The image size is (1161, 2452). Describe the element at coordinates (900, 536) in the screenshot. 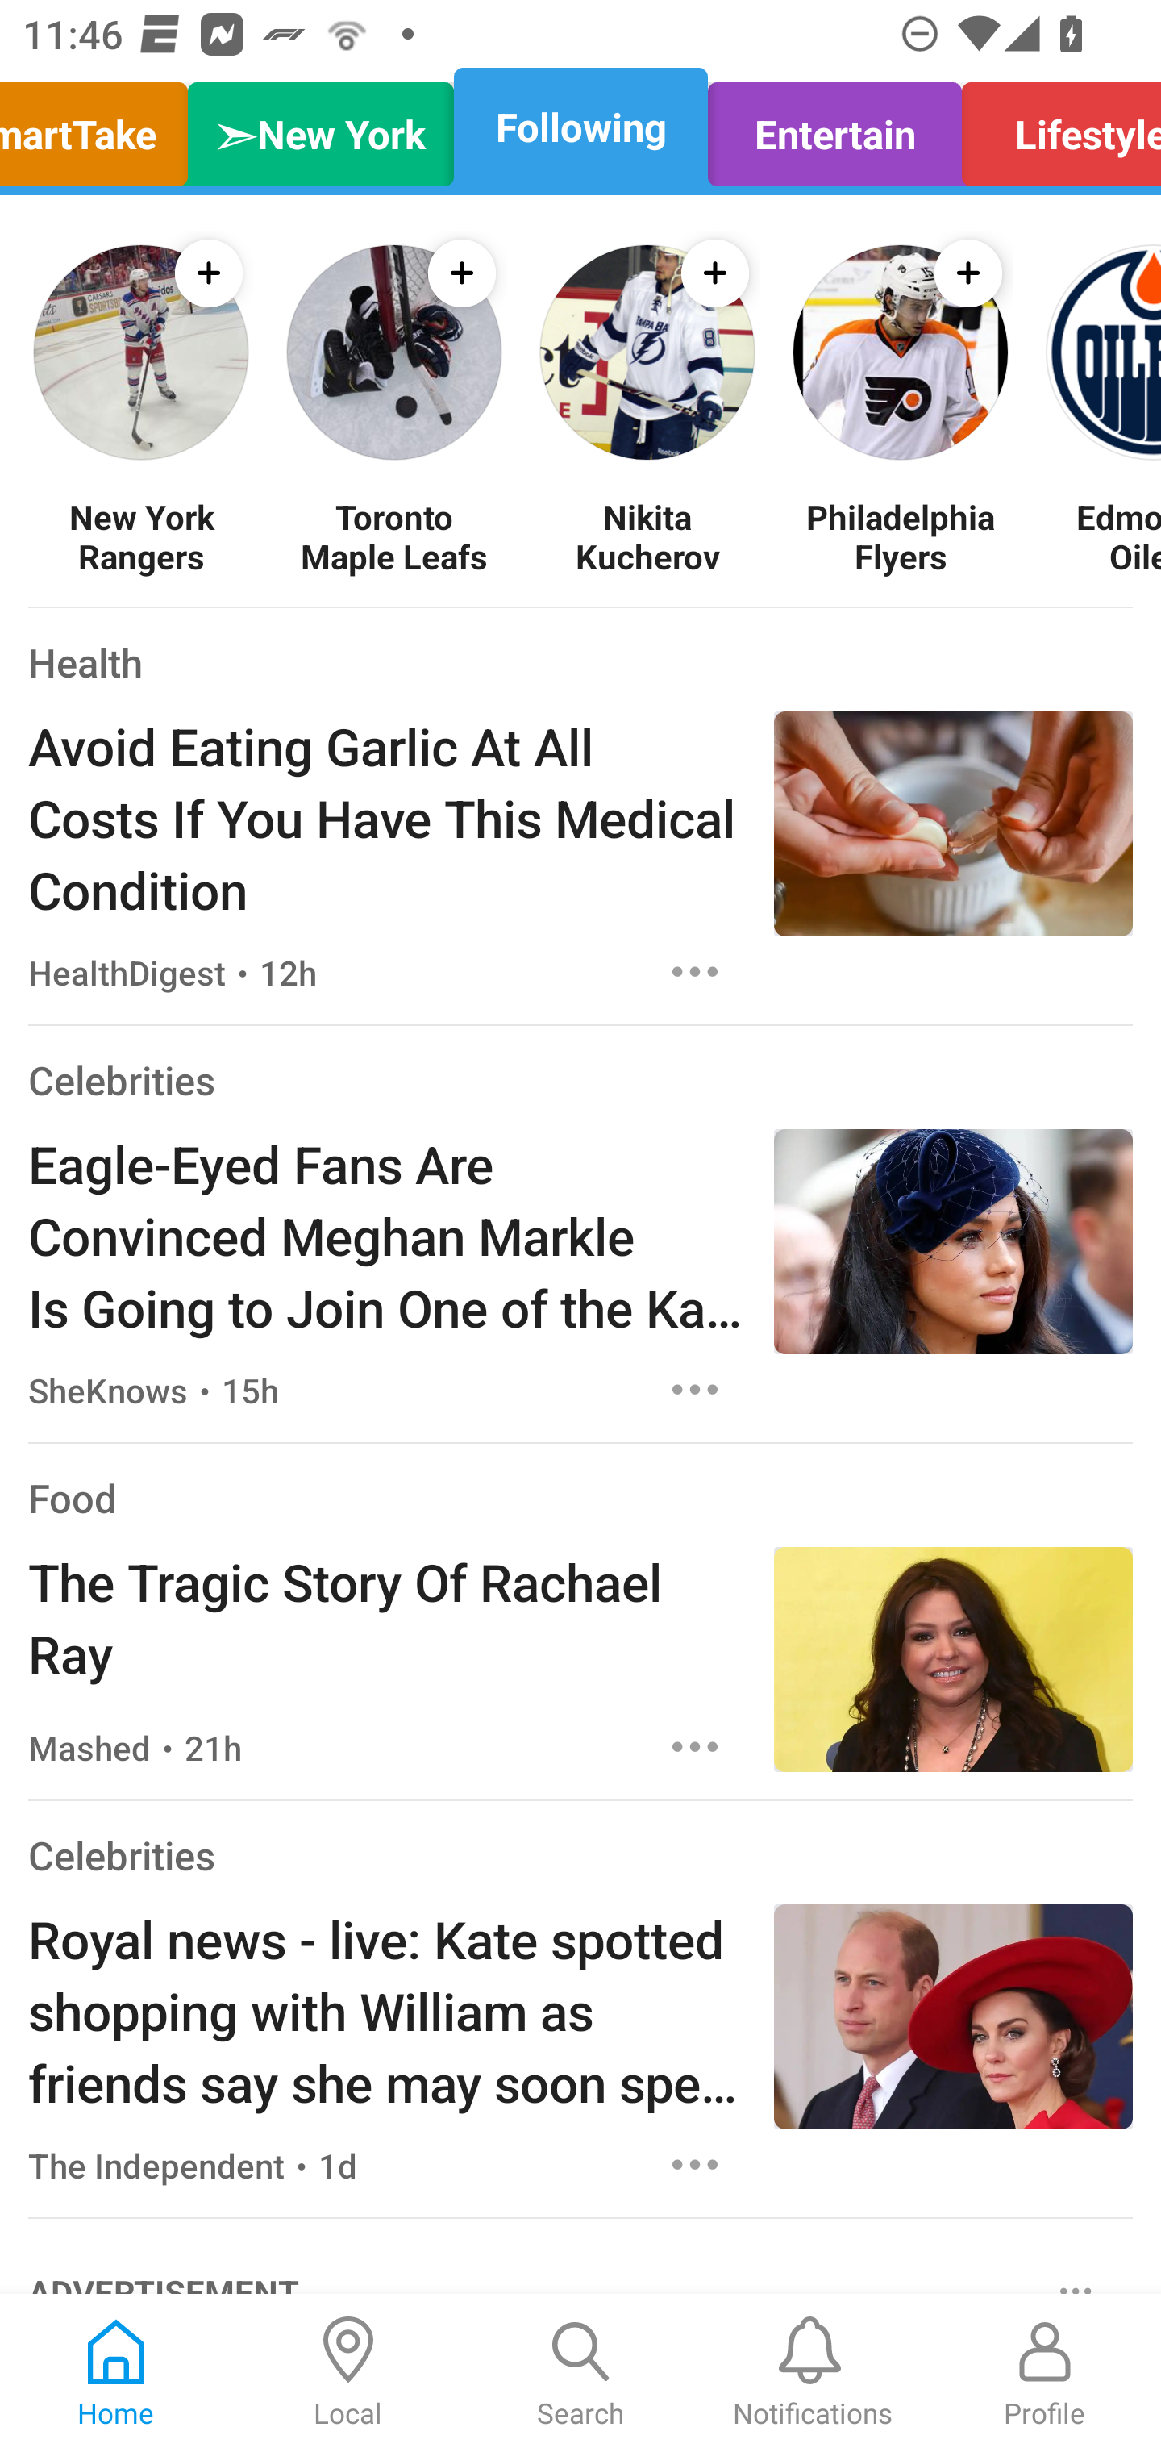

I see `Philadelphia Flyers` at that location.